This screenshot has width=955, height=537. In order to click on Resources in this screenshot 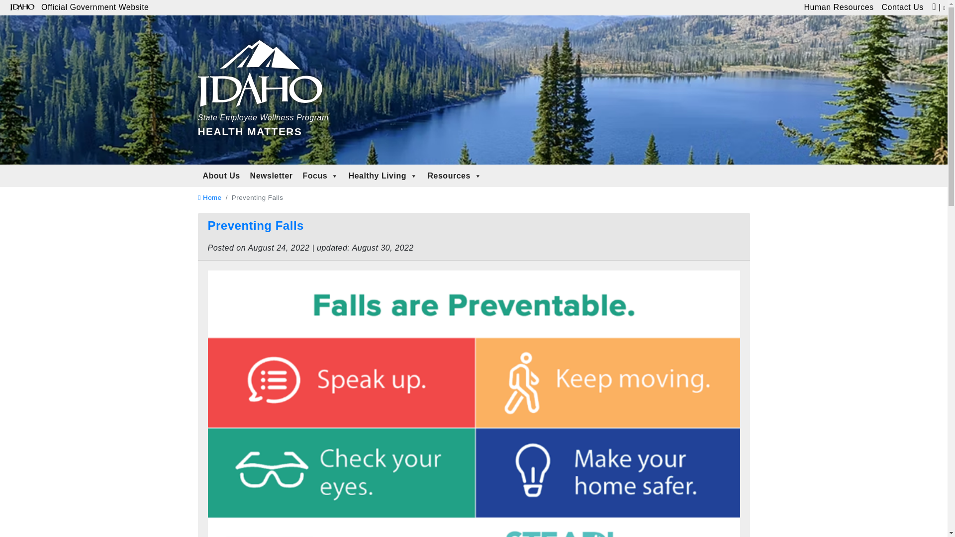, I will do `click(455, 176)`.